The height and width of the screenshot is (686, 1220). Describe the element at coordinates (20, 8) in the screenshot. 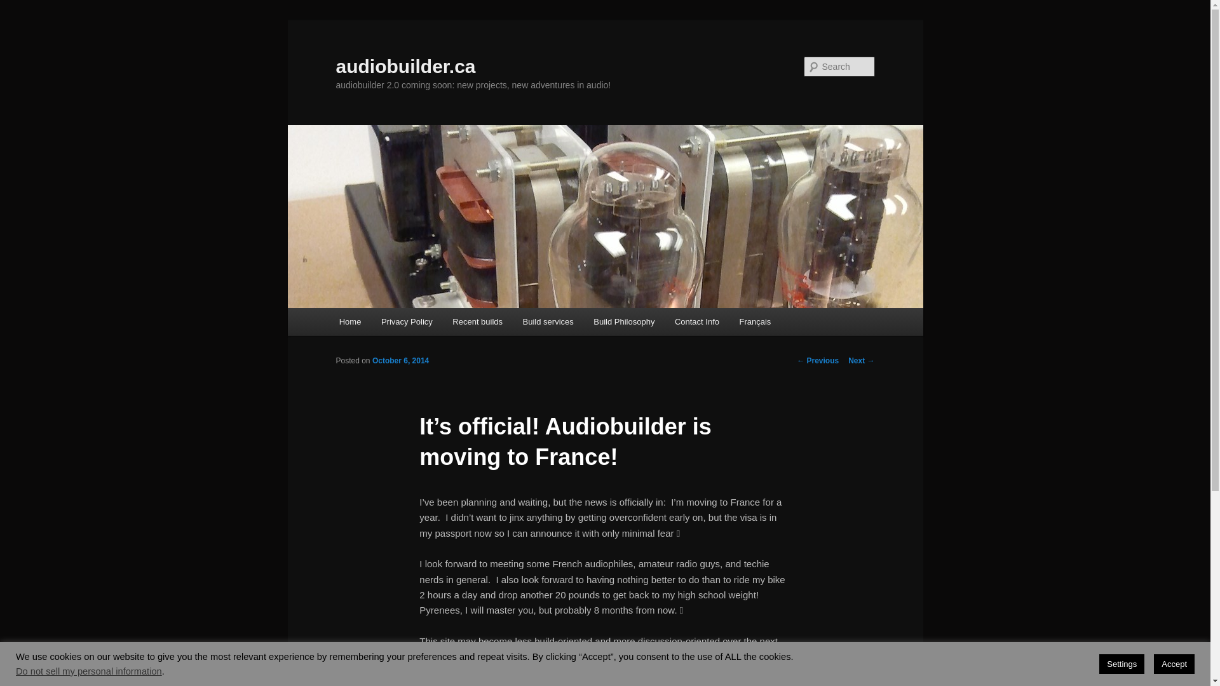

I see `Search` at that location.